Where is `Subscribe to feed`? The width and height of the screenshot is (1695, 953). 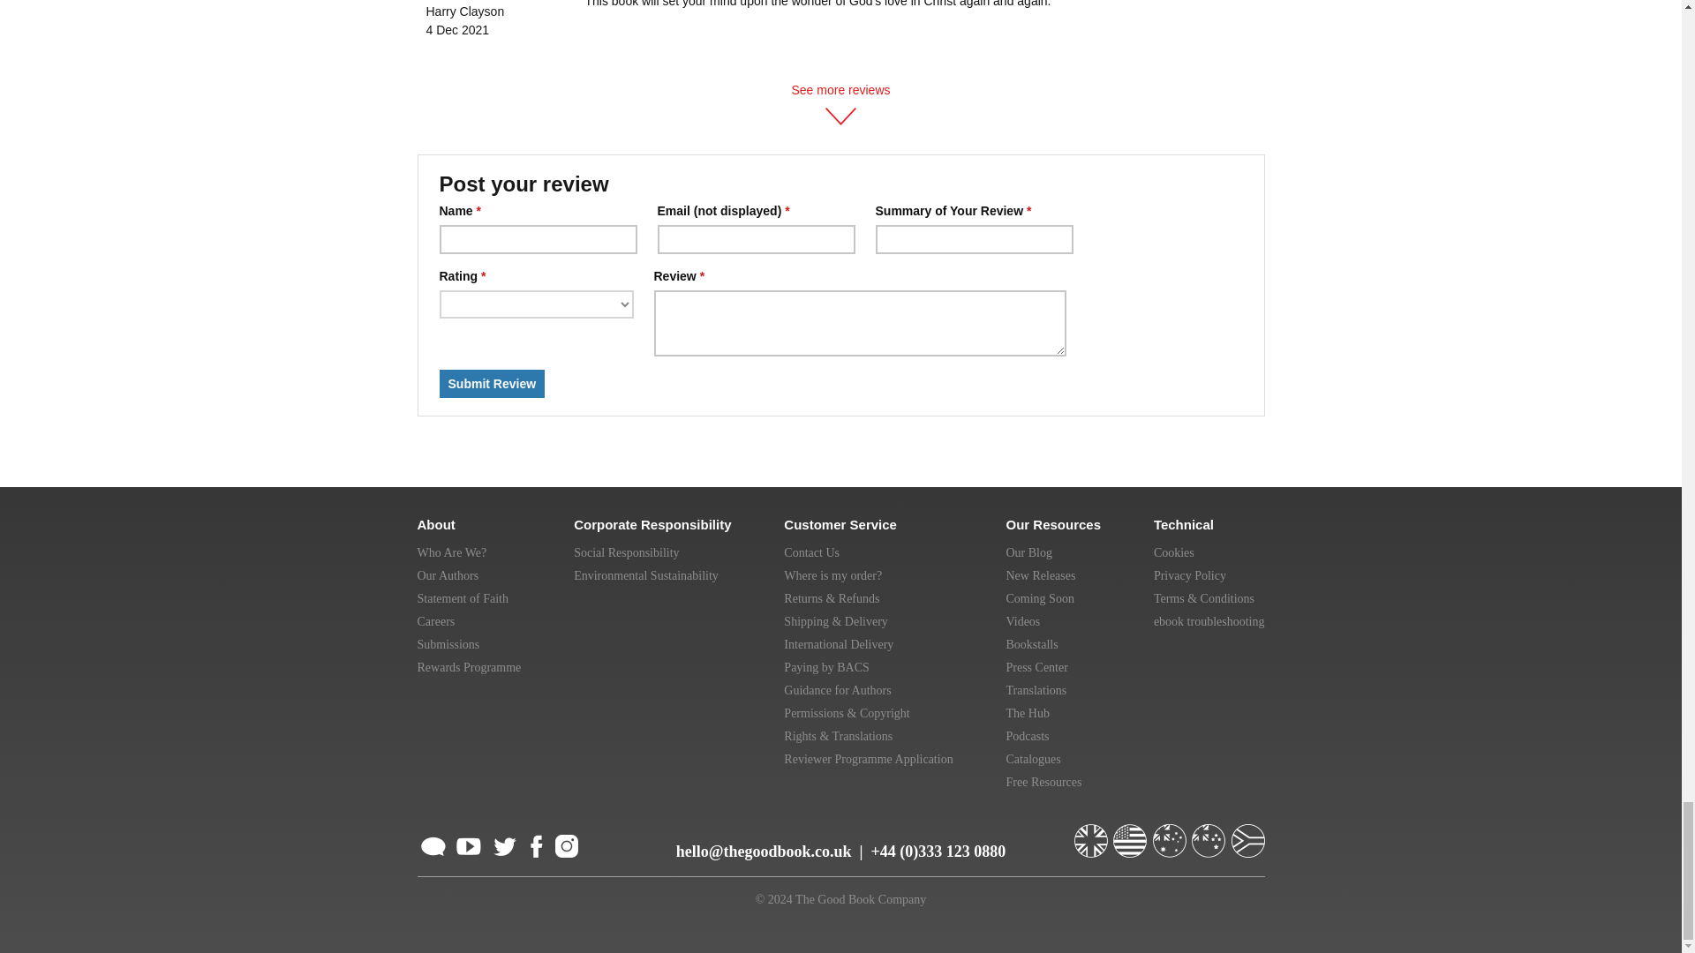
Subscribe to feed is located at coordinates (433, 844).